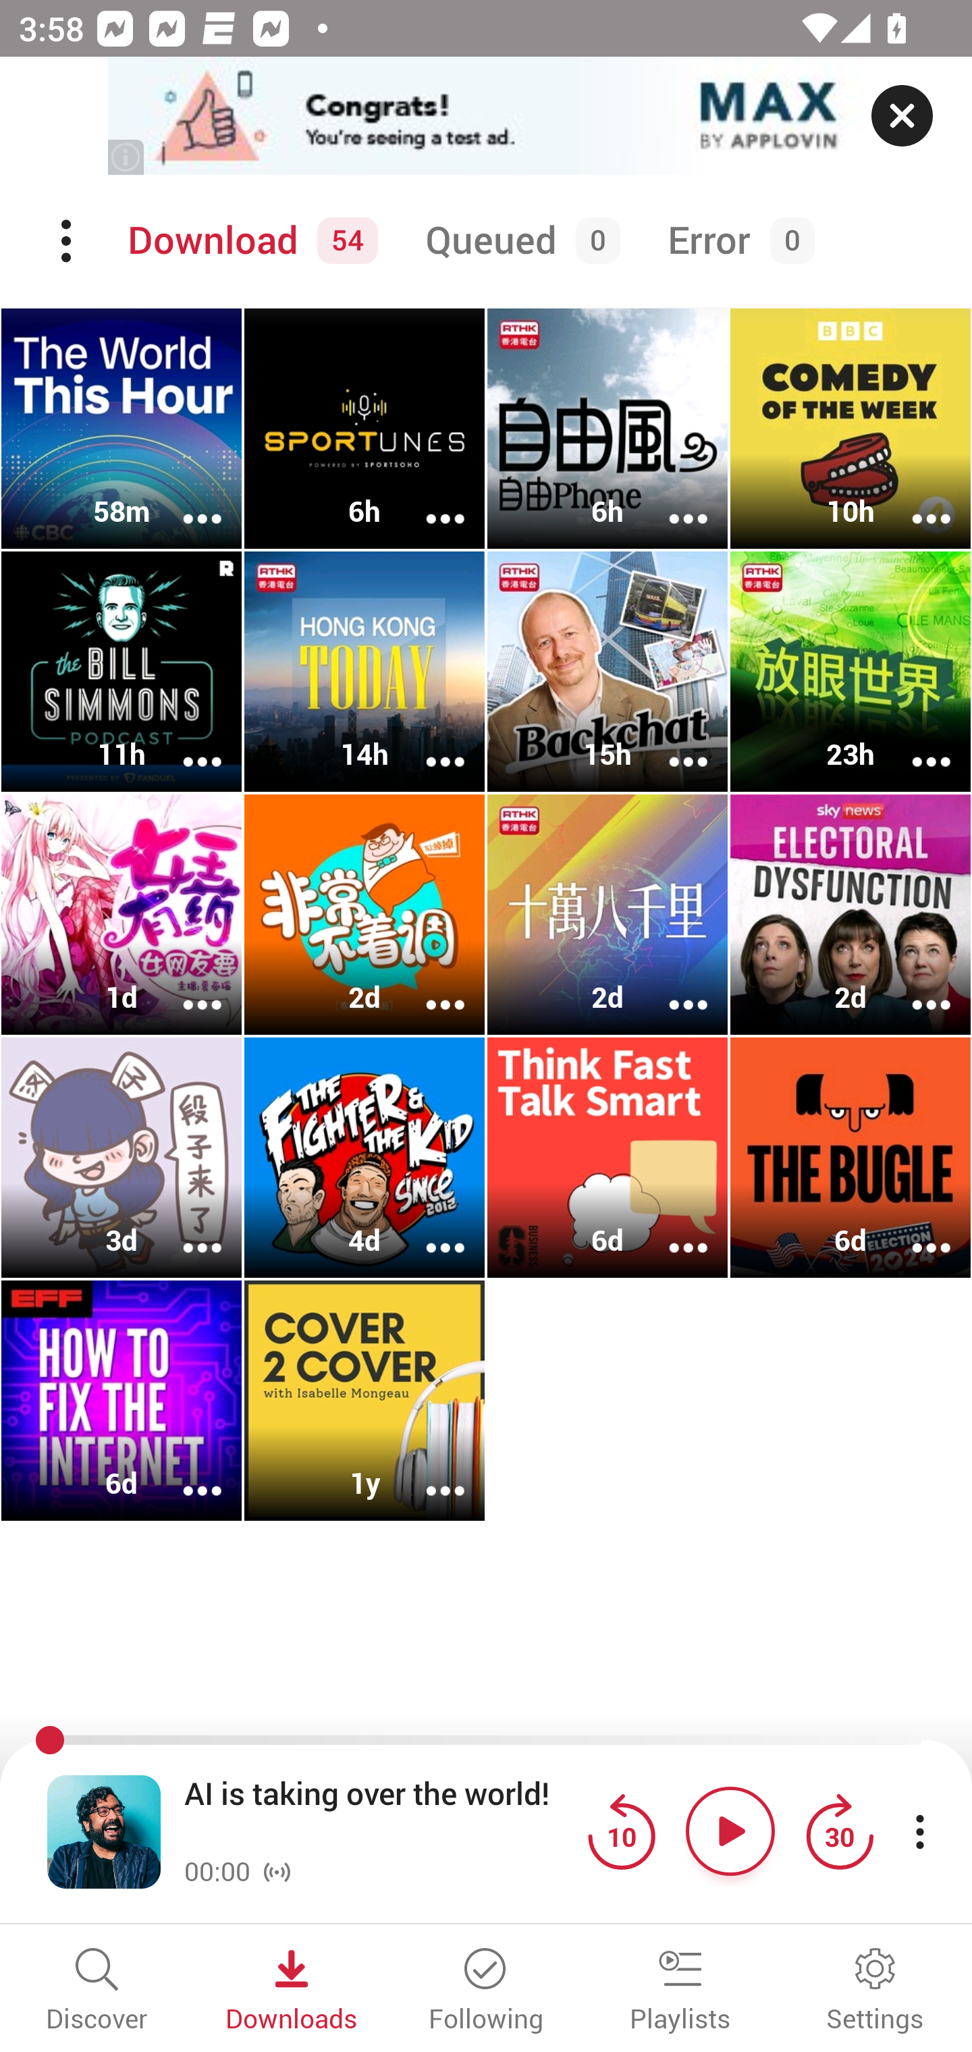  Describe the element at coordinates (292, 1991) in the screenshot. I see `Downloads` at that location.